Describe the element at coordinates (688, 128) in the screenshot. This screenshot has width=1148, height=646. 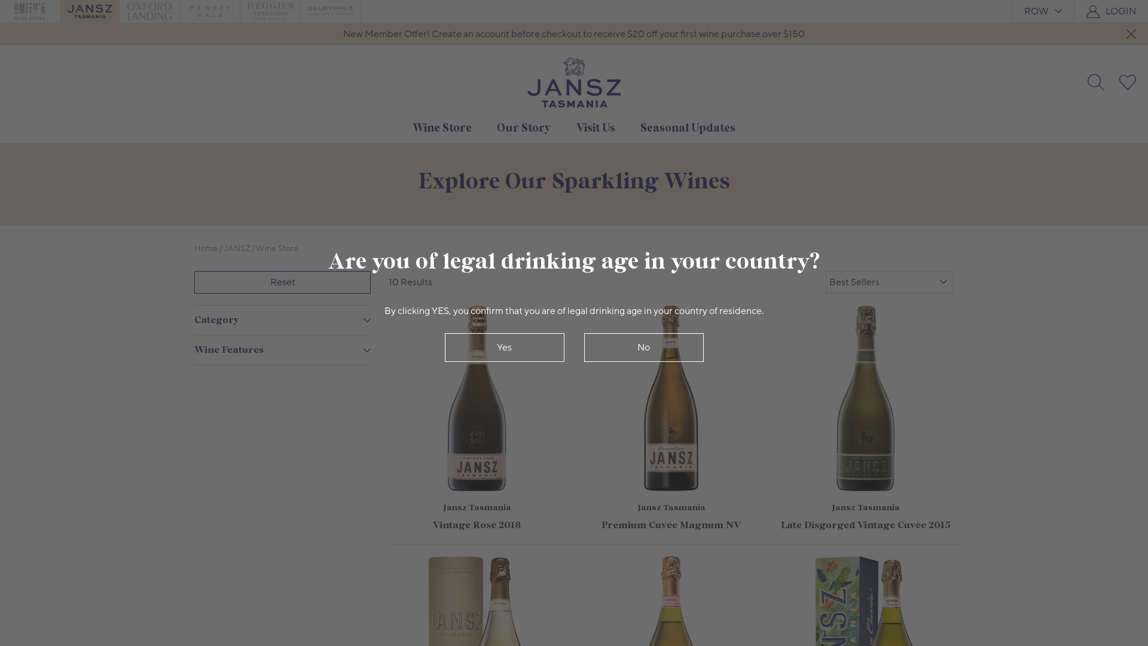
I see `Seasonal Updates` at that location.